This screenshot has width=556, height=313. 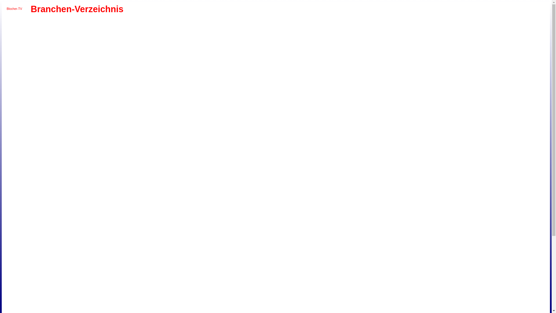 I want to click on la Gioia  Bern Restaurant , so click(x=135, y=57).